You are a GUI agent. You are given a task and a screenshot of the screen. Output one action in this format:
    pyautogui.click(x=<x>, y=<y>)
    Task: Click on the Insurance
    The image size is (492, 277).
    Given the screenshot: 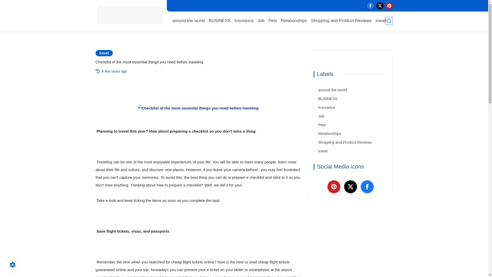 What is the action you would take?
    pyautogui.click(x=244, y=21)
    